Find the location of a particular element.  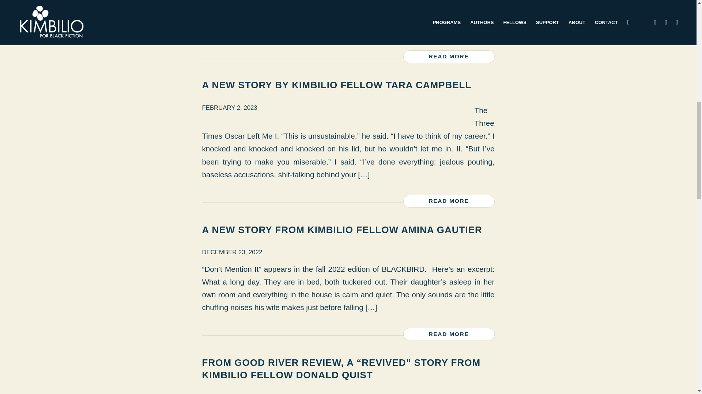

READ MORE is located at coordinates (448, 334).